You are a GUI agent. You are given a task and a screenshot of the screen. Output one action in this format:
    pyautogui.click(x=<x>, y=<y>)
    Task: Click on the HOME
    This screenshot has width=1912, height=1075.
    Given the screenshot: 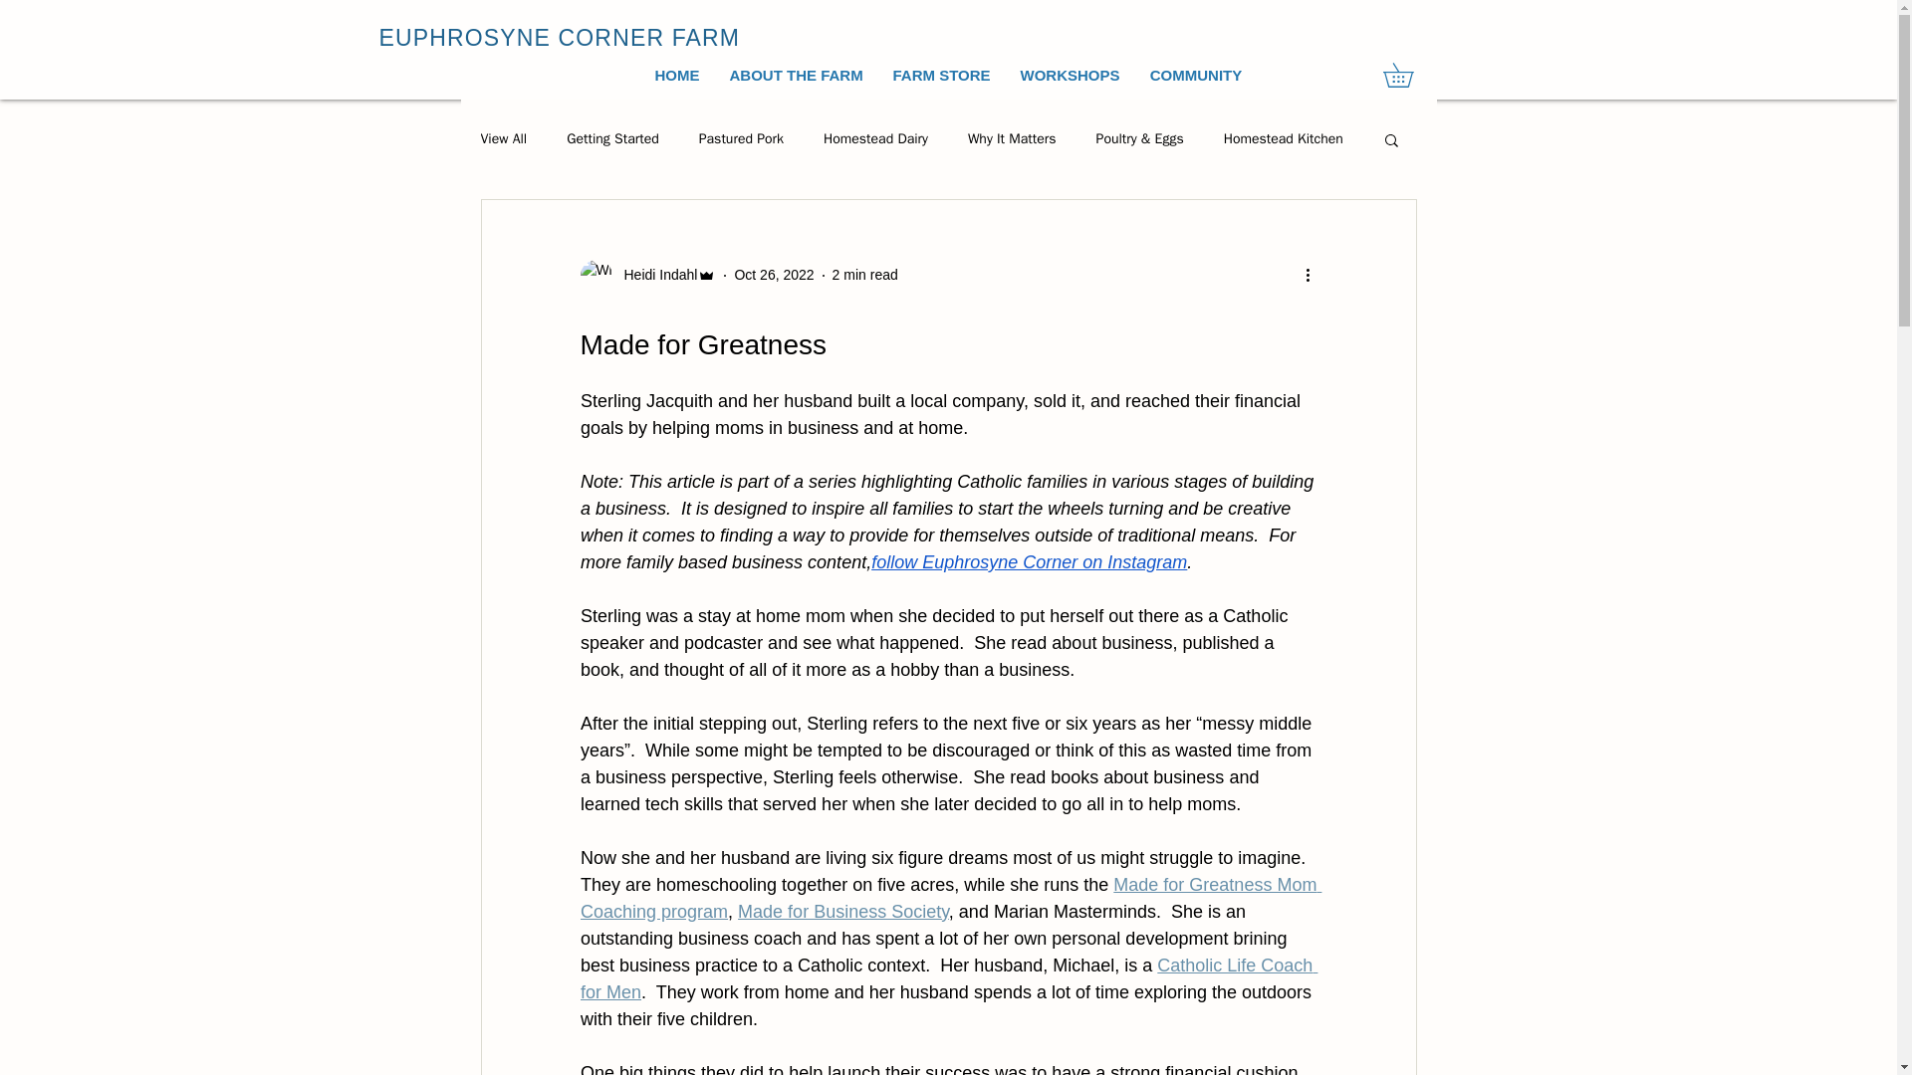 What is the action you would take?
    pyautogui.click(x=675, y=75)
    